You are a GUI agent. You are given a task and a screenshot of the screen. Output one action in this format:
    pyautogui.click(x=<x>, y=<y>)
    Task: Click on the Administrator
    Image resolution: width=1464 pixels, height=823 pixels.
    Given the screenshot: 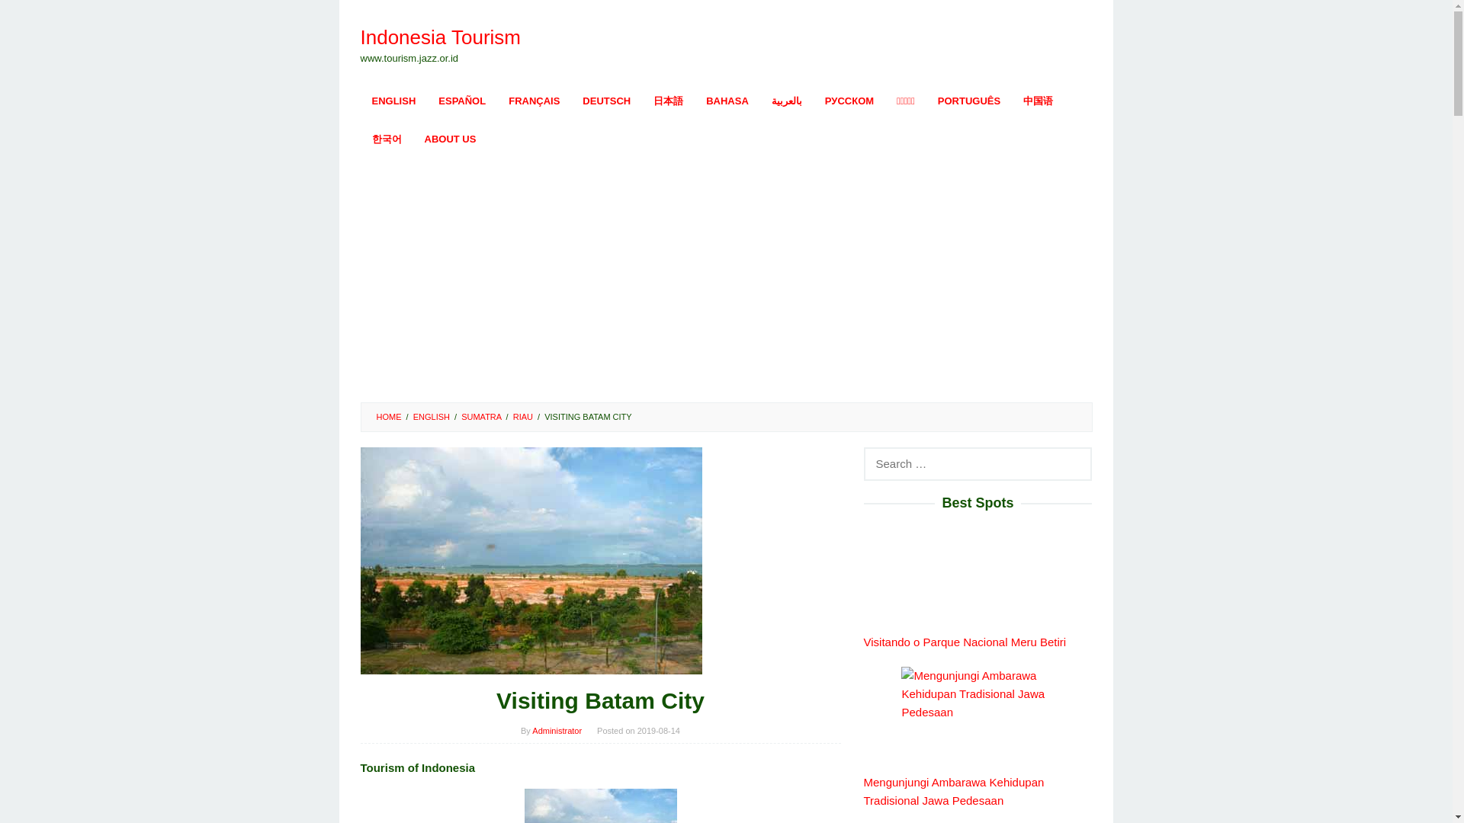 What is the action you would take?
    pyautogui.click(x=557, y=730)
    